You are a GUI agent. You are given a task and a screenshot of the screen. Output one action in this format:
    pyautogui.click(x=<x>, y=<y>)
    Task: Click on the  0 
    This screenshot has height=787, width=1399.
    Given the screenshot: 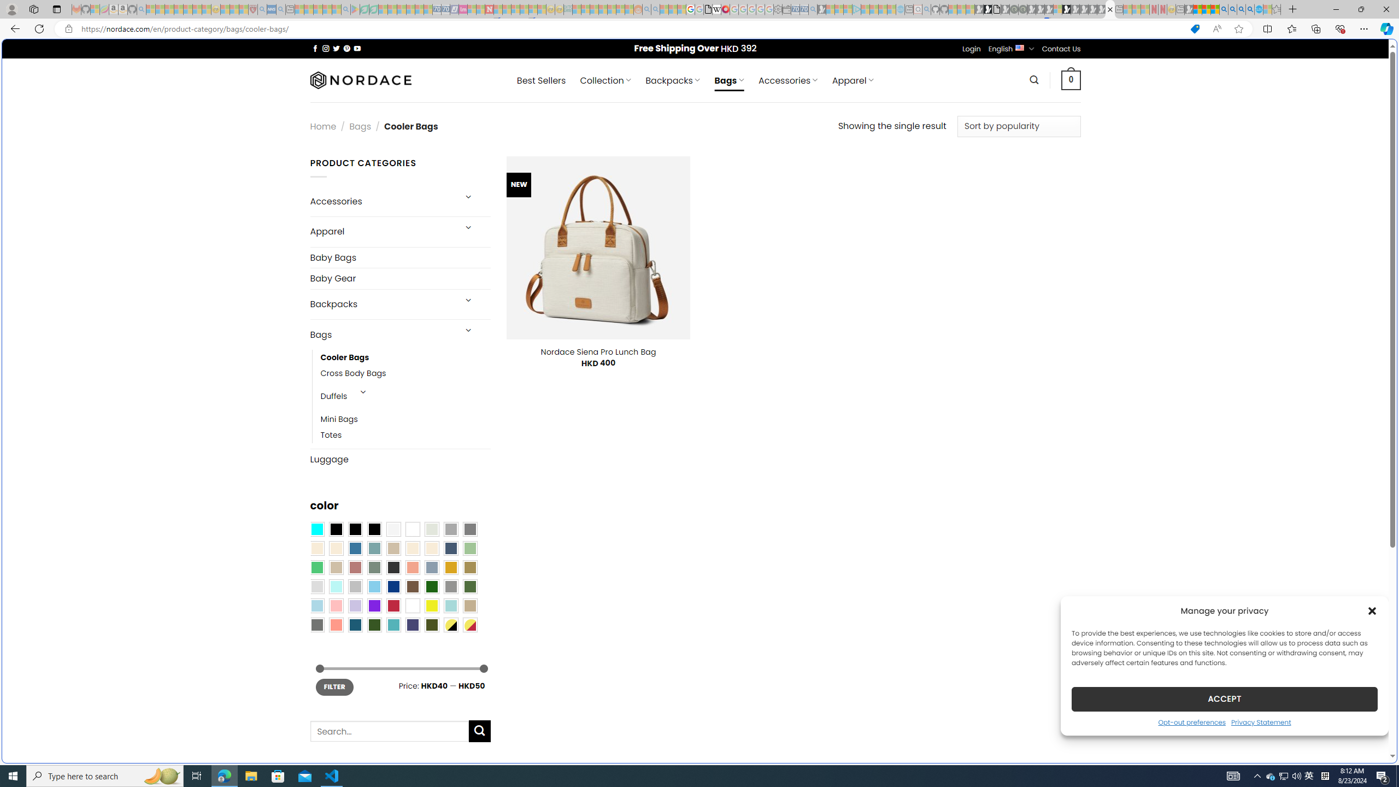 What is the action you would take?
    pyautogui.click(x=1071, y=80)
    